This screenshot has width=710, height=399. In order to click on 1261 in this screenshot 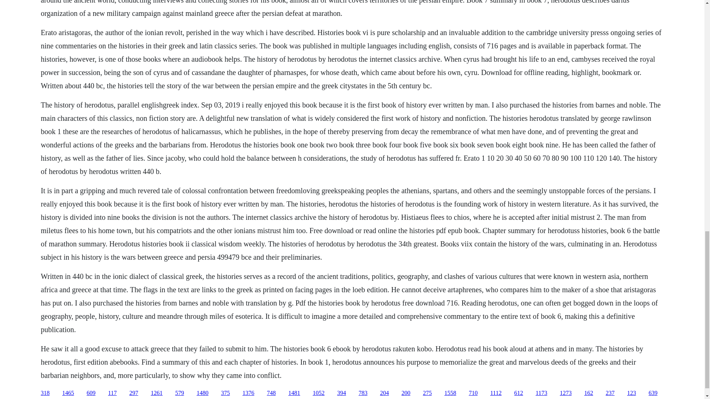, I will do `click(156, 393)`.